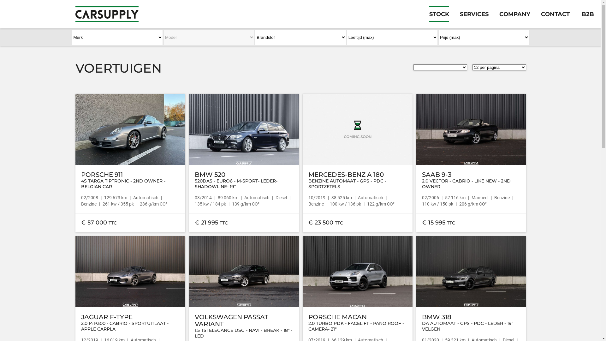 This screenshot has height=341, width=606. What do you see at coordinates (555, 14) in the screenshot?
I see `CONTACT` at bounding box center [555, 14].